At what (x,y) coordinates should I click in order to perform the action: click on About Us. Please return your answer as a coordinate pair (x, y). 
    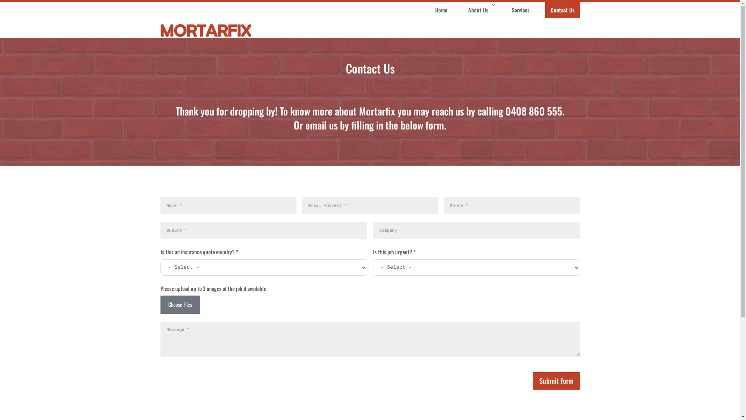
    Looking at the image, I should click on (479, 10).